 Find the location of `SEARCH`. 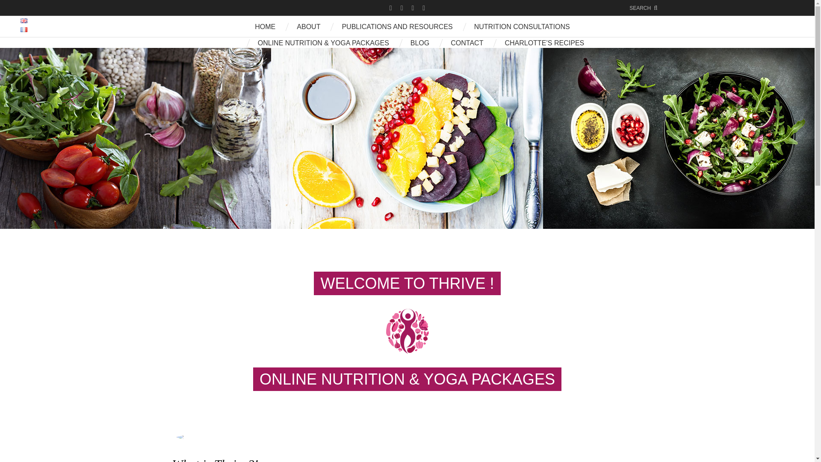

SEARCH is located at coordinates (643, 8).